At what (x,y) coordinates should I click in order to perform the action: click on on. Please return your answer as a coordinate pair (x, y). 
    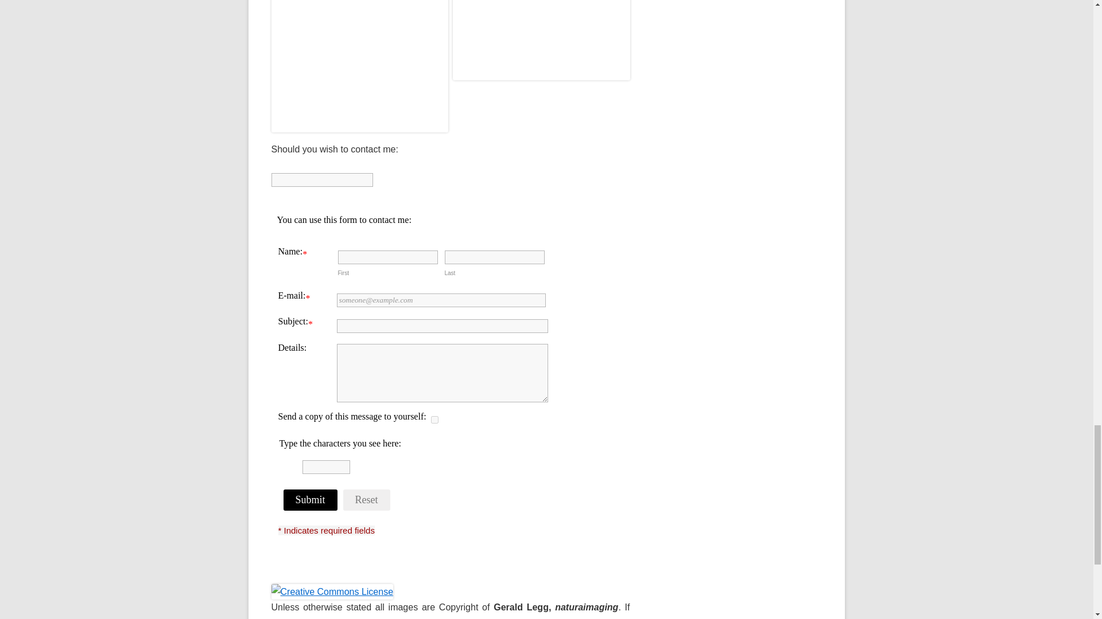
    Looking at the image, I should click on (434, 420).